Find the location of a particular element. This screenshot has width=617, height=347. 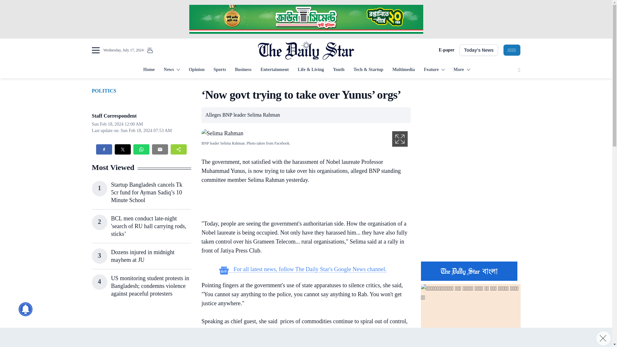

News is located at coordinates (172, 70).